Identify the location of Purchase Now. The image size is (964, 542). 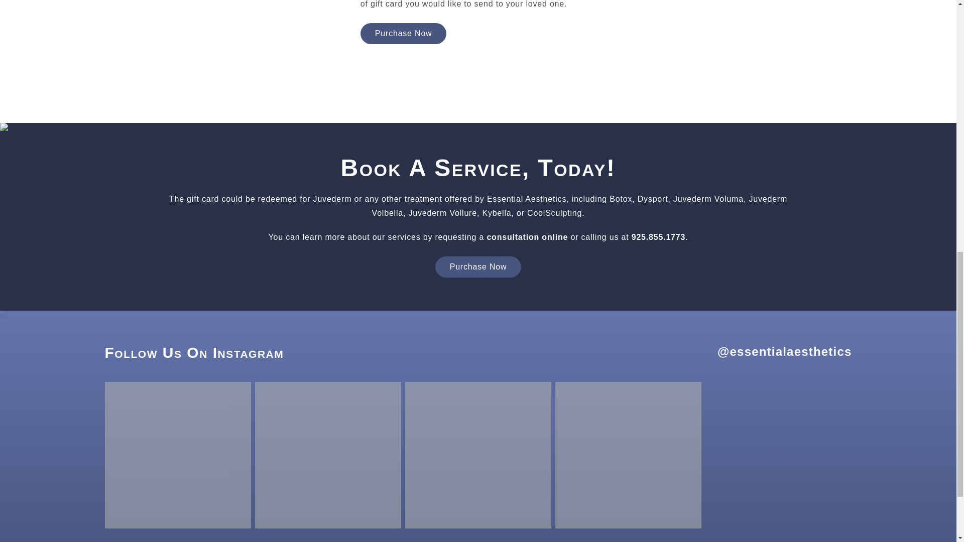
(404, 33).